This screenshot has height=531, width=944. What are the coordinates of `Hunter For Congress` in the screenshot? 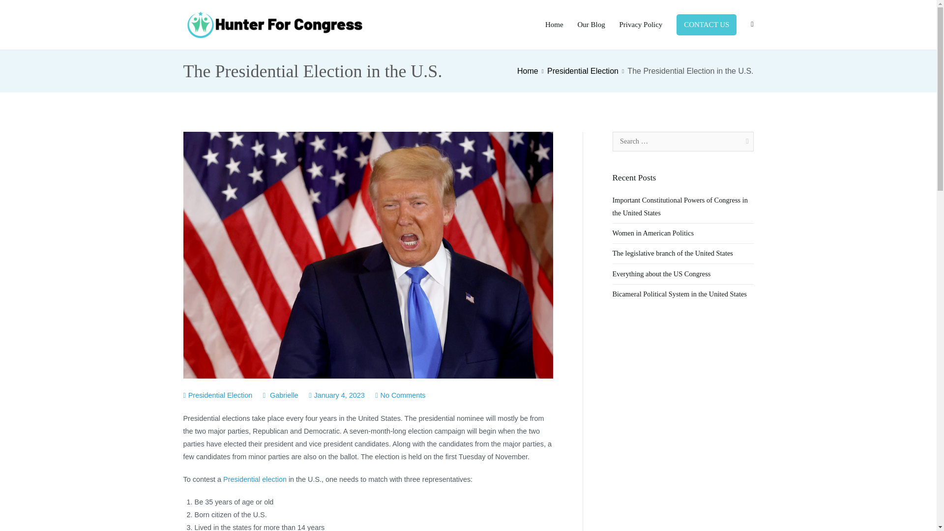 It's located at (418, 31).